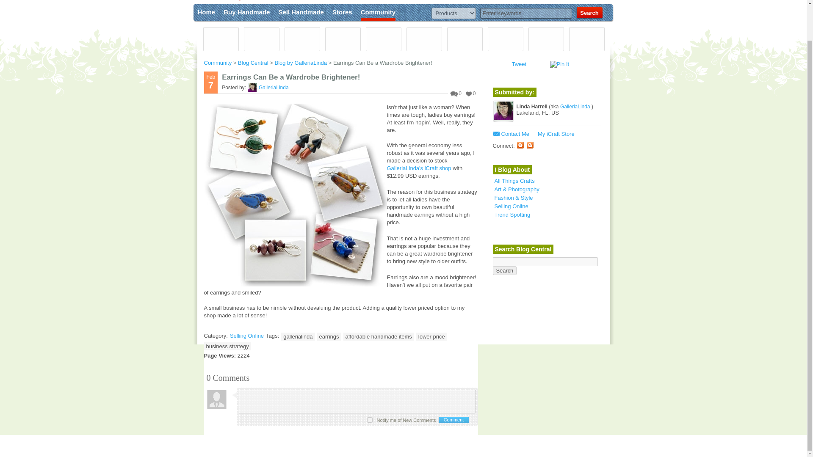  What do you see at coordinates (301, 63) in the screenshot?
I see `Blog by GalleriaLinda` at bounding box center [301, 63].